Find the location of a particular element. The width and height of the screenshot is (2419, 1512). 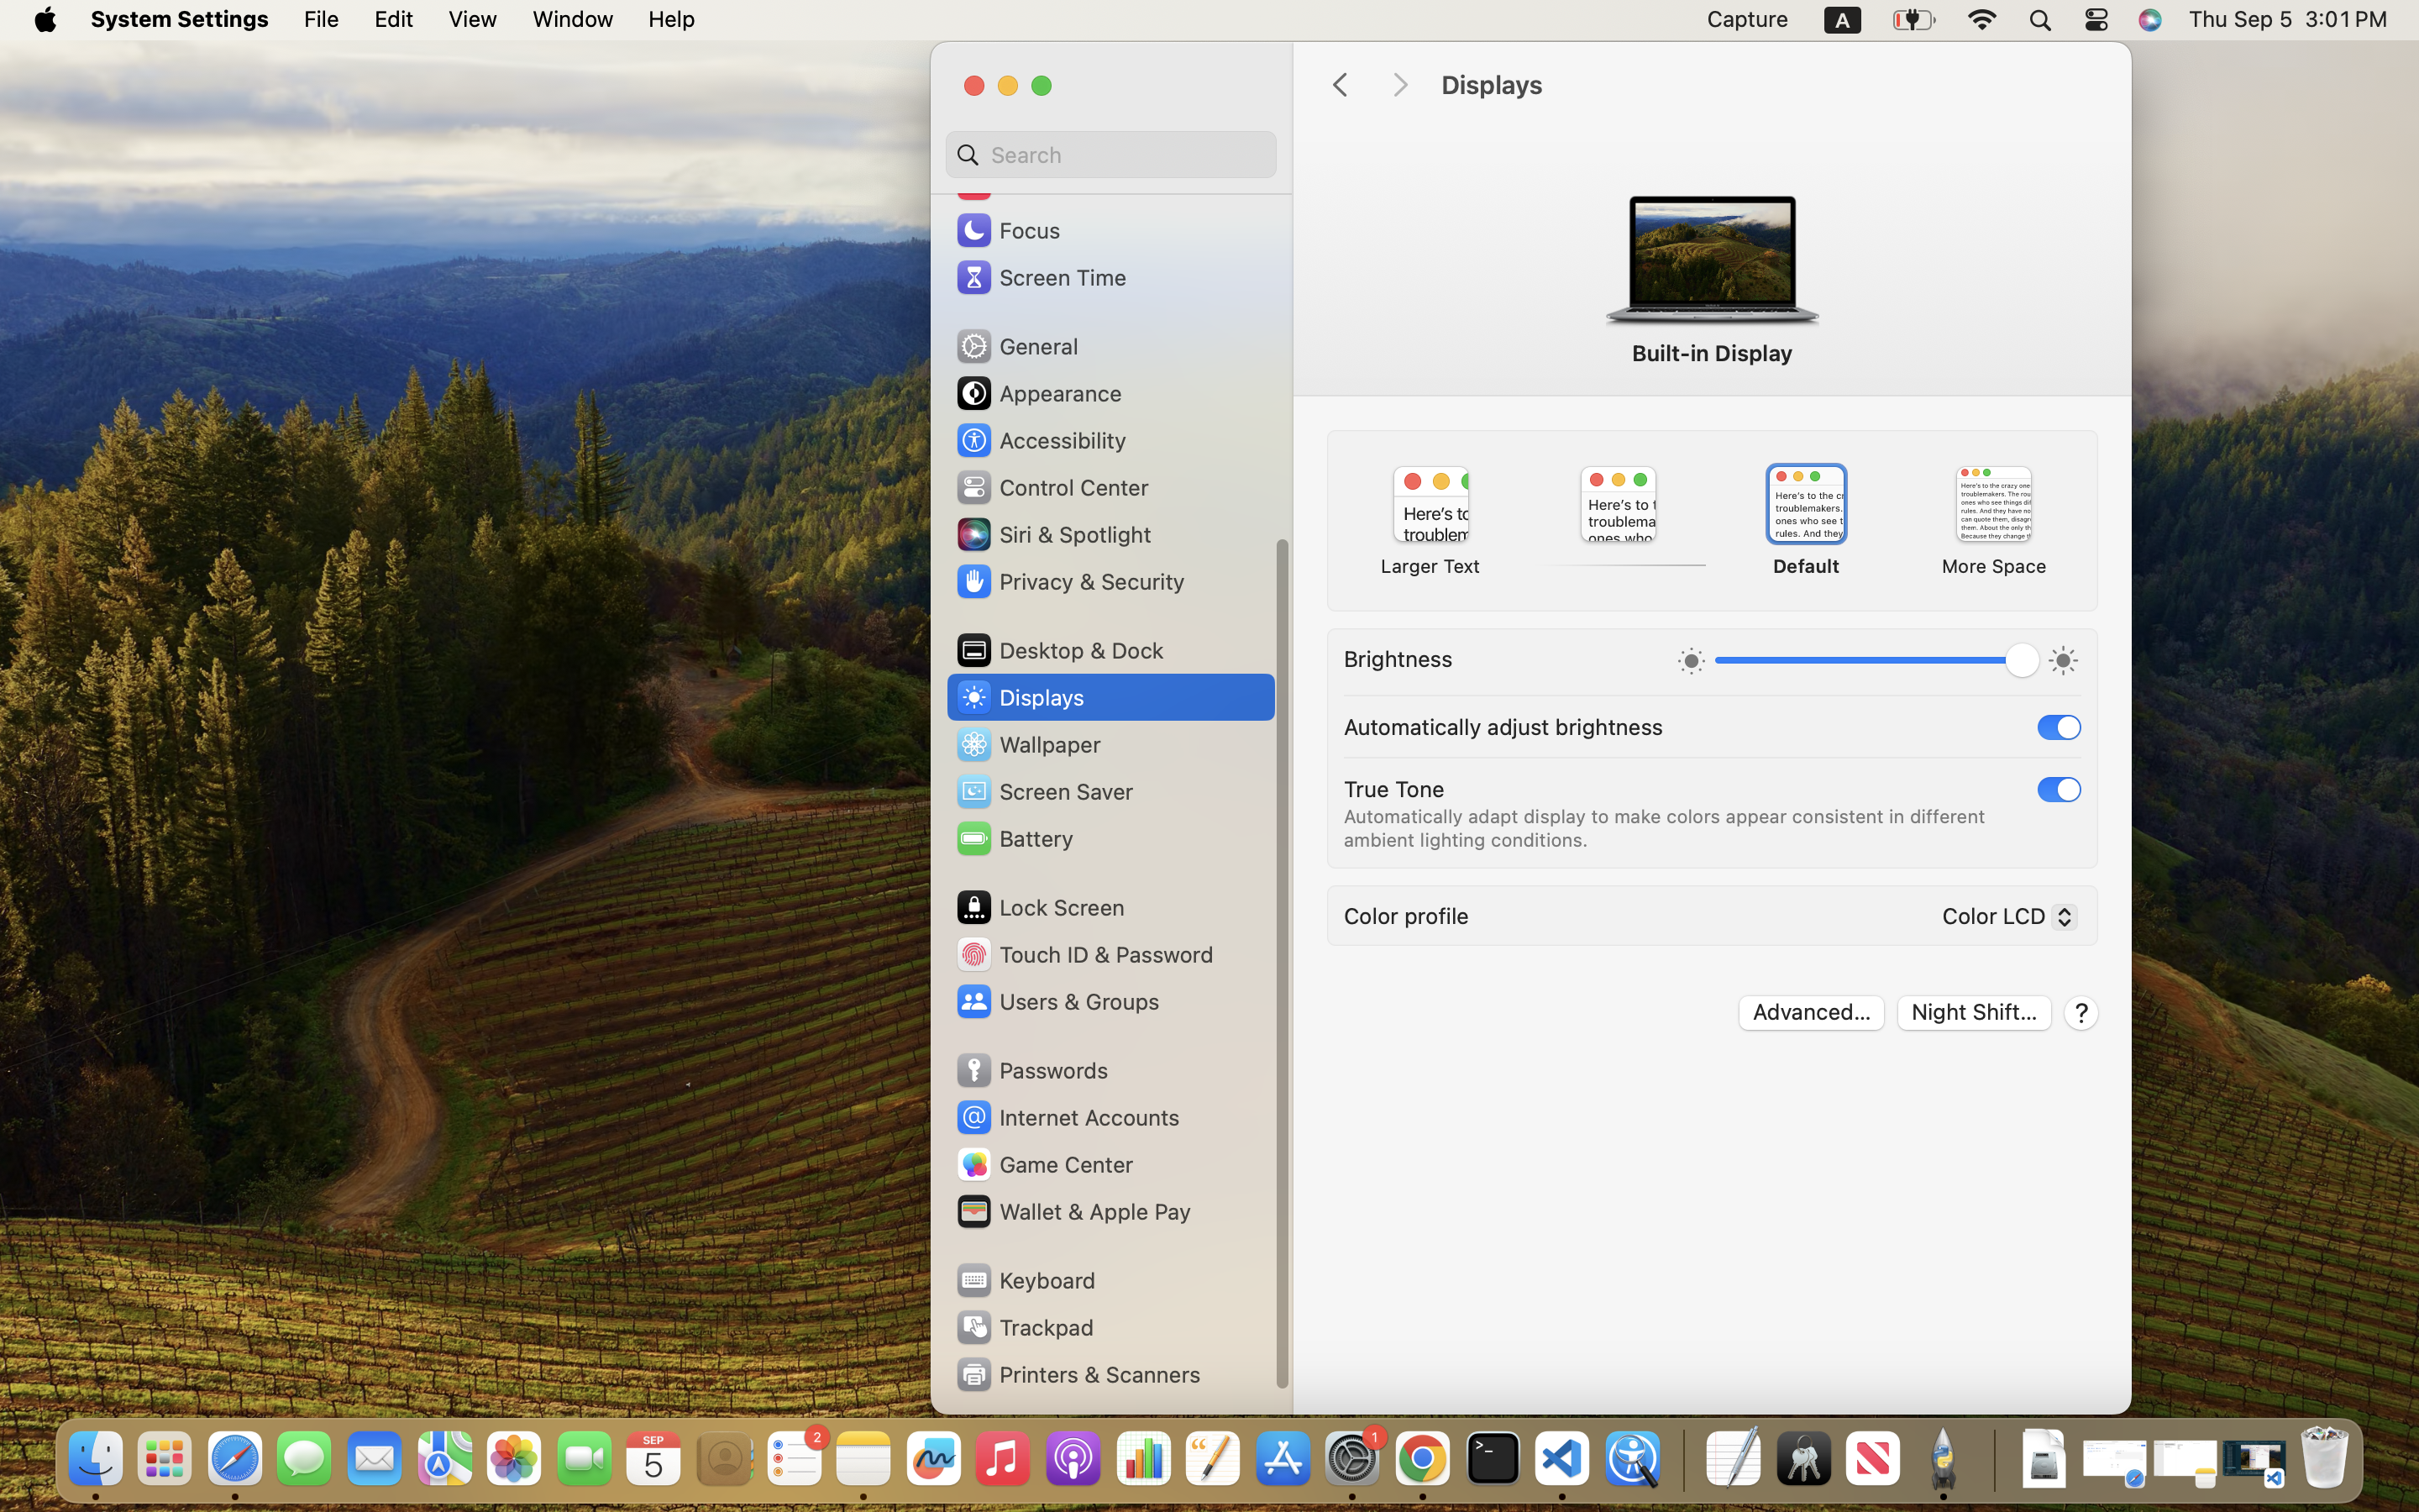

Touch ID & Password is located at coordinates (1084, 954).